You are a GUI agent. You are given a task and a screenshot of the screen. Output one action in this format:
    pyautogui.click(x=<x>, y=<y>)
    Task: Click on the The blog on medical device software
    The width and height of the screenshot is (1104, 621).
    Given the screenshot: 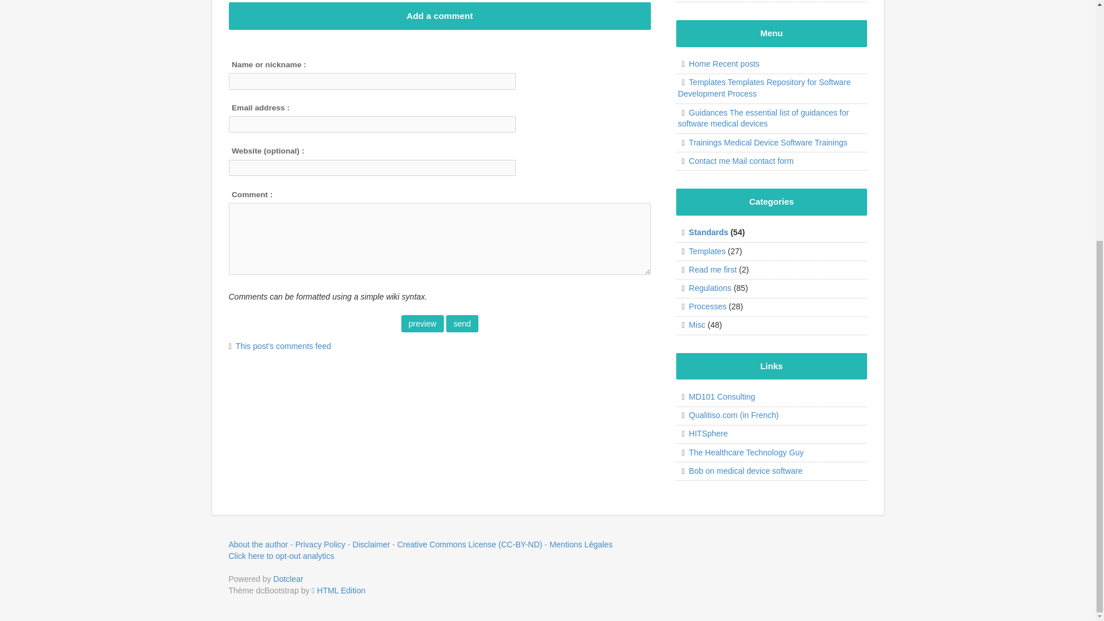 What is the action you would take?
    pyautogui.click(x=739, y=471)
    